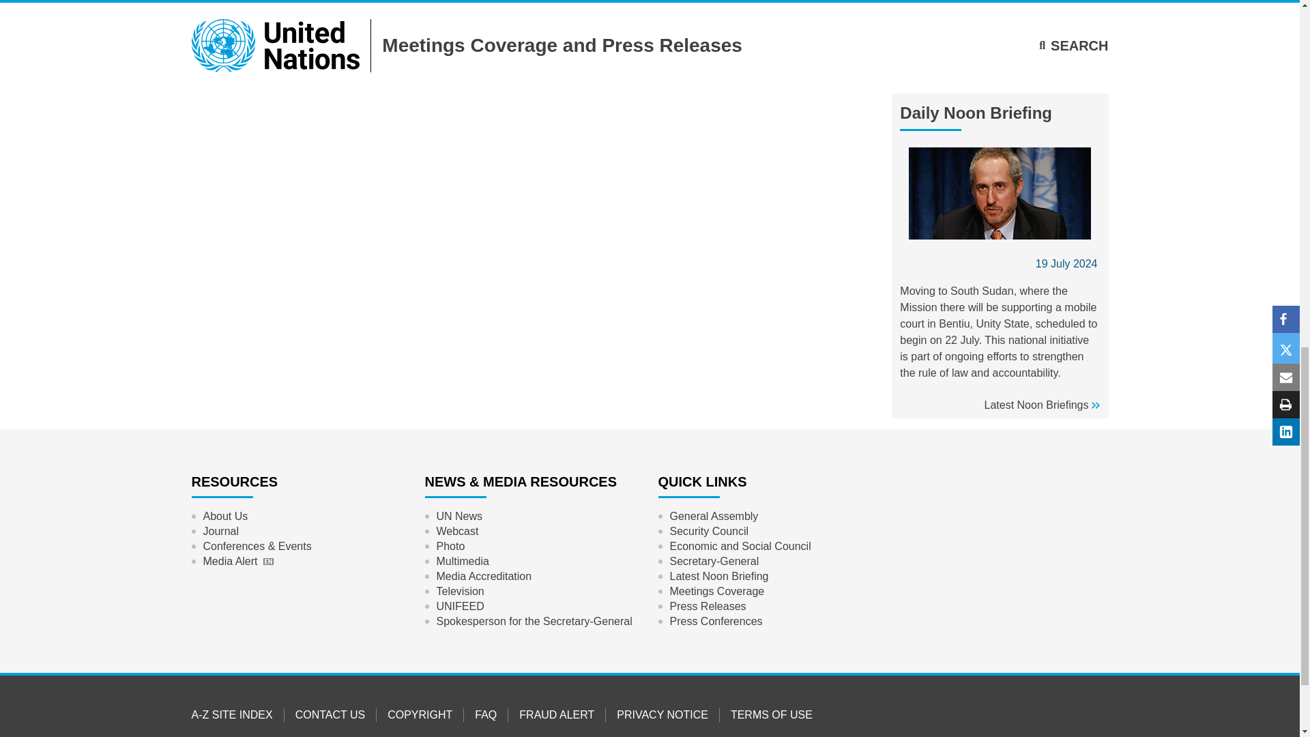 Image resolution: width=1310 pixels, height=737 pixels. What do you see at coordinates (458, 516) in the screenshot?
I see `Global perspective Human stories` at bounding box center [458, 516].